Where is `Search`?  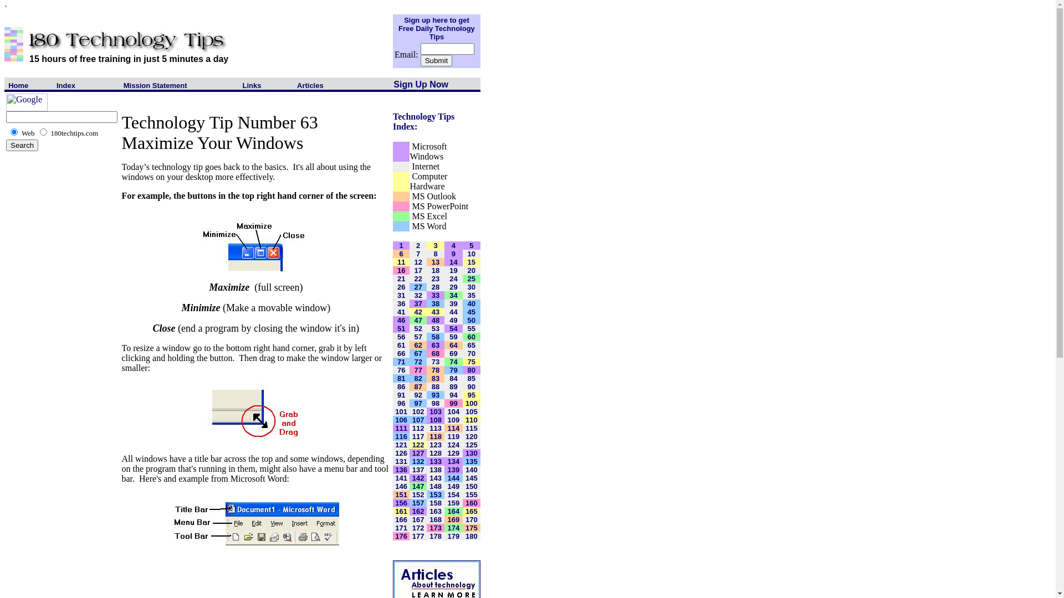 Search is located at coordinates (22, 145).